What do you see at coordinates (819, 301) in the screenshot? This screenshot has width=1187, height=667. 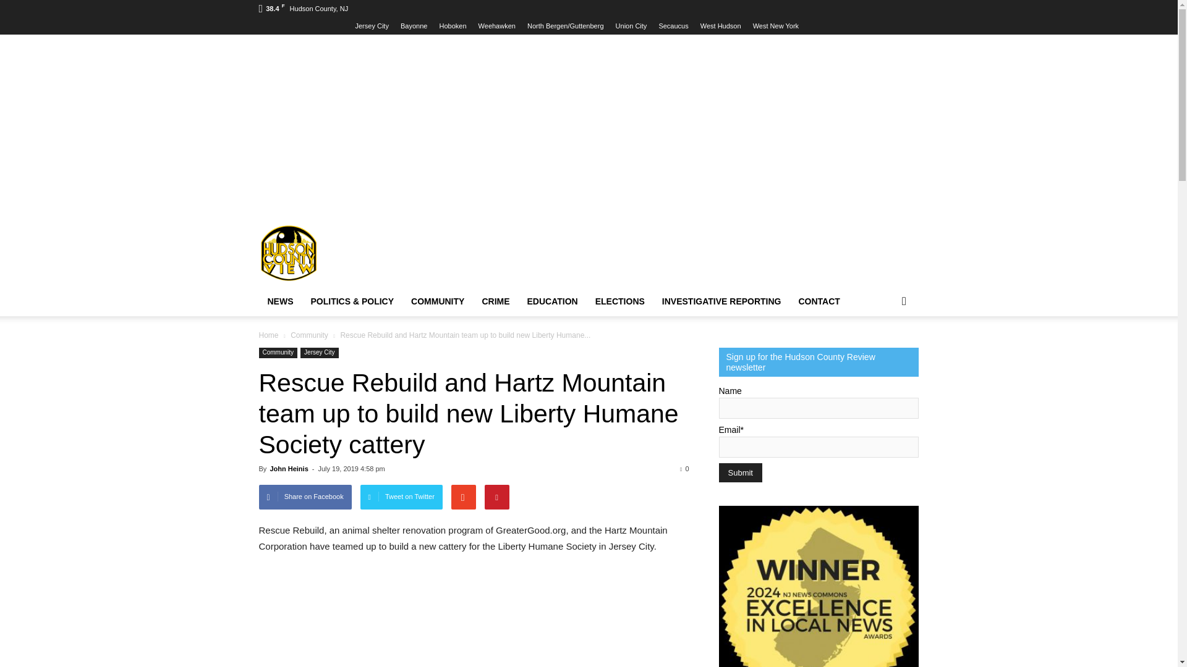 I see `CONTACT` at bounding box center [819, 301].